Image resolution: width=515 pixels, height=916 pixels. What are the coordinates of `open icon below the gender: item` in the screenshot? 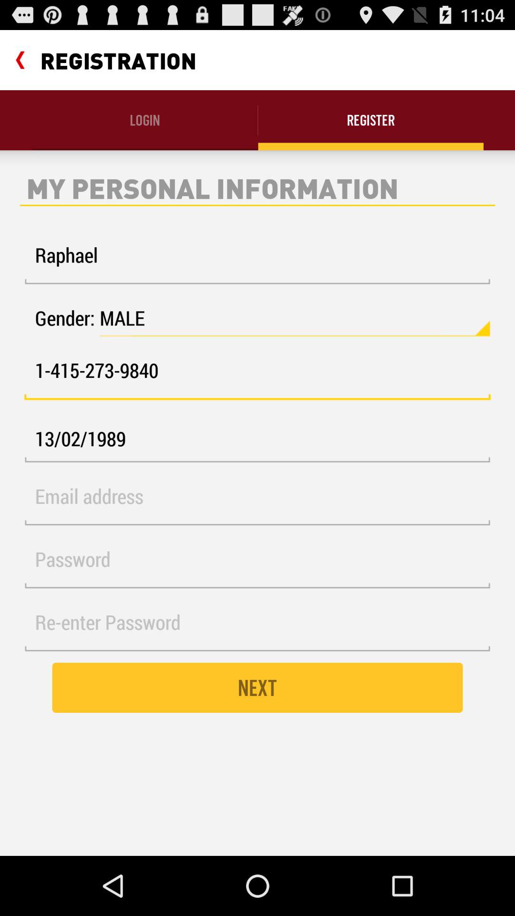 It's located at (257, 376).